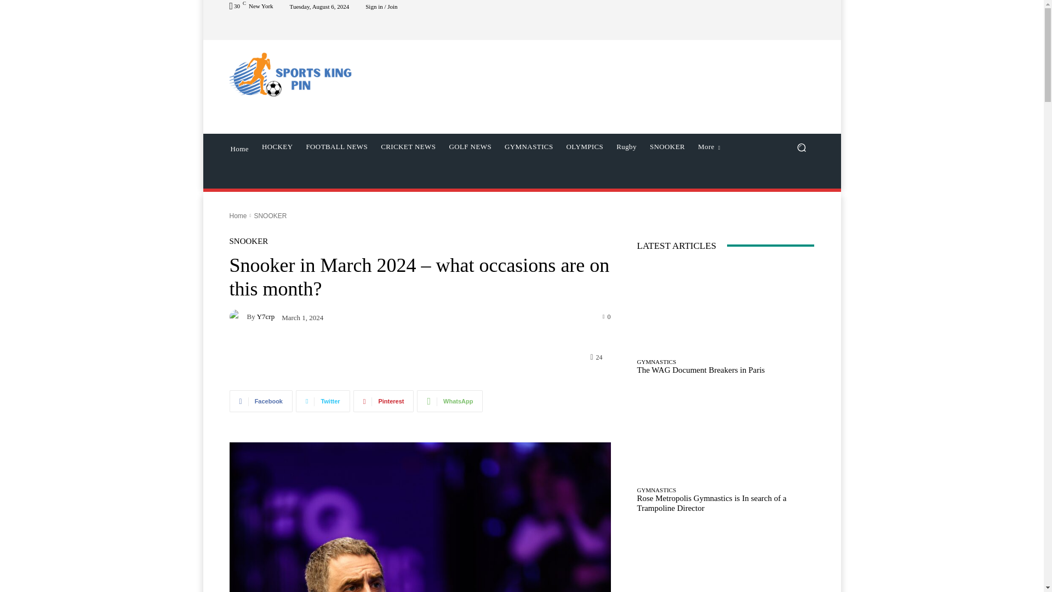 The width and height of the screenshot is (1052, 592). What do you see at coordinates (277, 147) in the screenshot?
I see `HOCKEY` at bounding box center [277, 147].